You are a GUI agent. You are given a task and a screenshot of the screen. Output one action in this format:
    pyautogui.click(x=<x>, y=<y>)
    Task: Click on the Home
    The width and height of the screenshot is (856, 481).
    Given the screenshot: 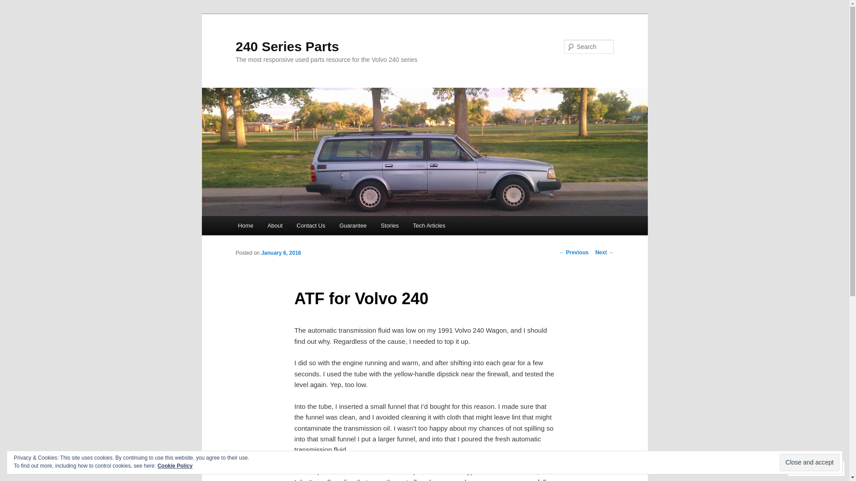 What is the action you would take?
    pyautogui.click(x=246, y=225)
    